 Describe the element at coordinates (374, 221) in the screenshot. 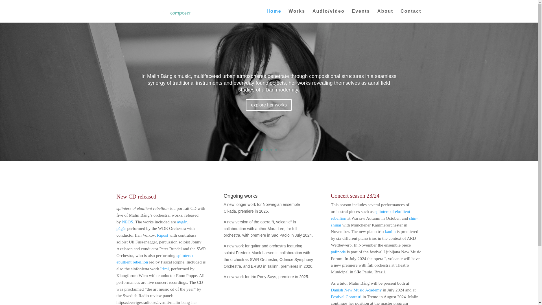

I see `shin-shinai` at that location.